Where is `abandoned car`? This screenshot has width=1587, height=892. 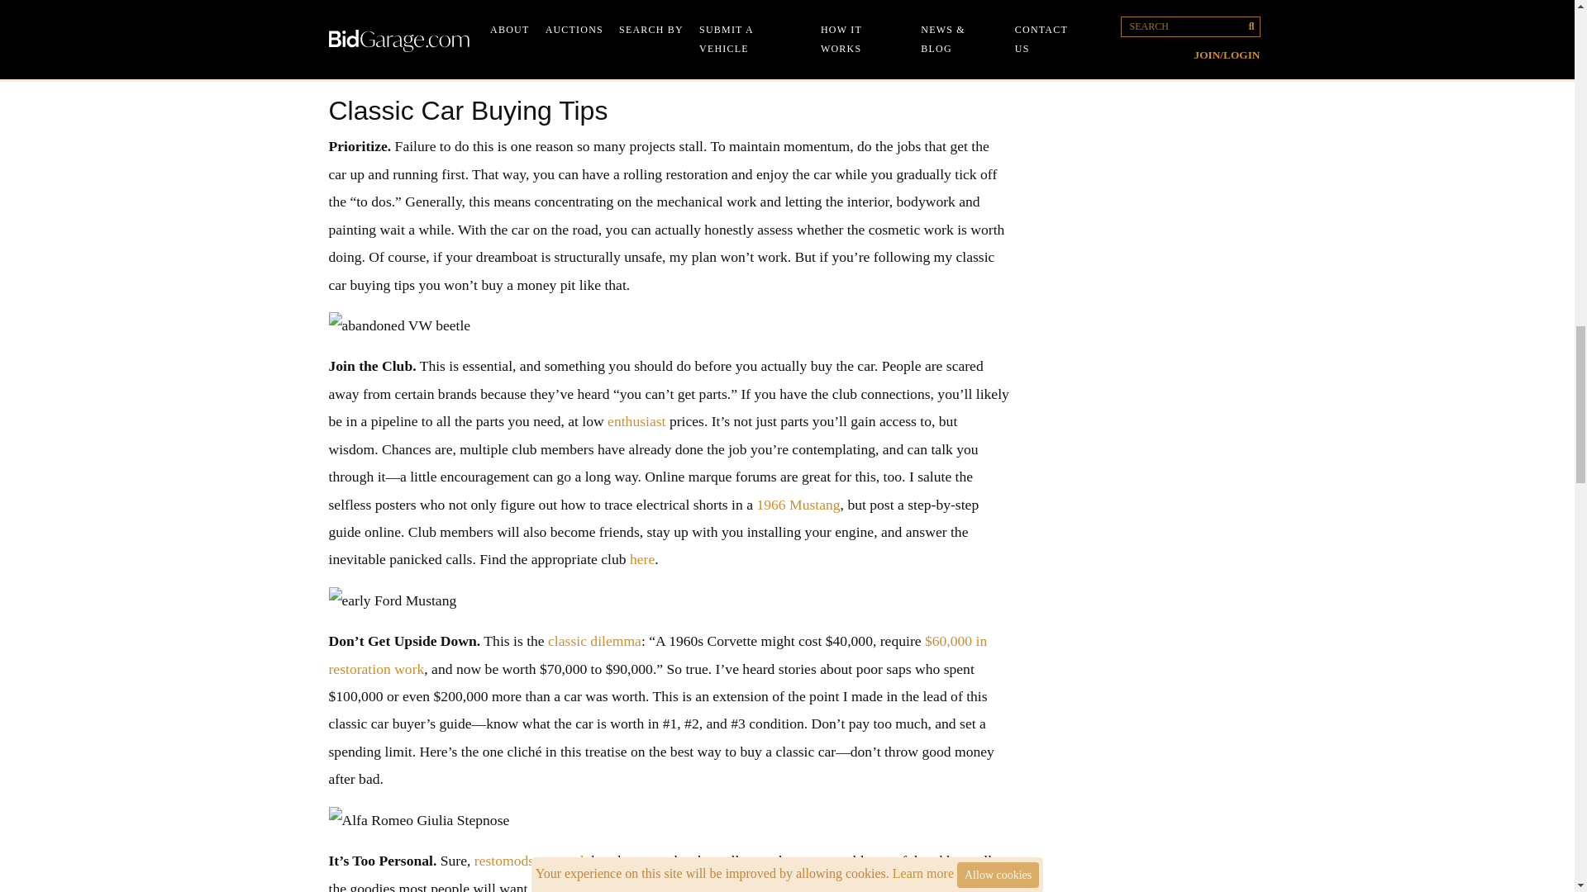 abandoned car is located at coordinates (670, 68).